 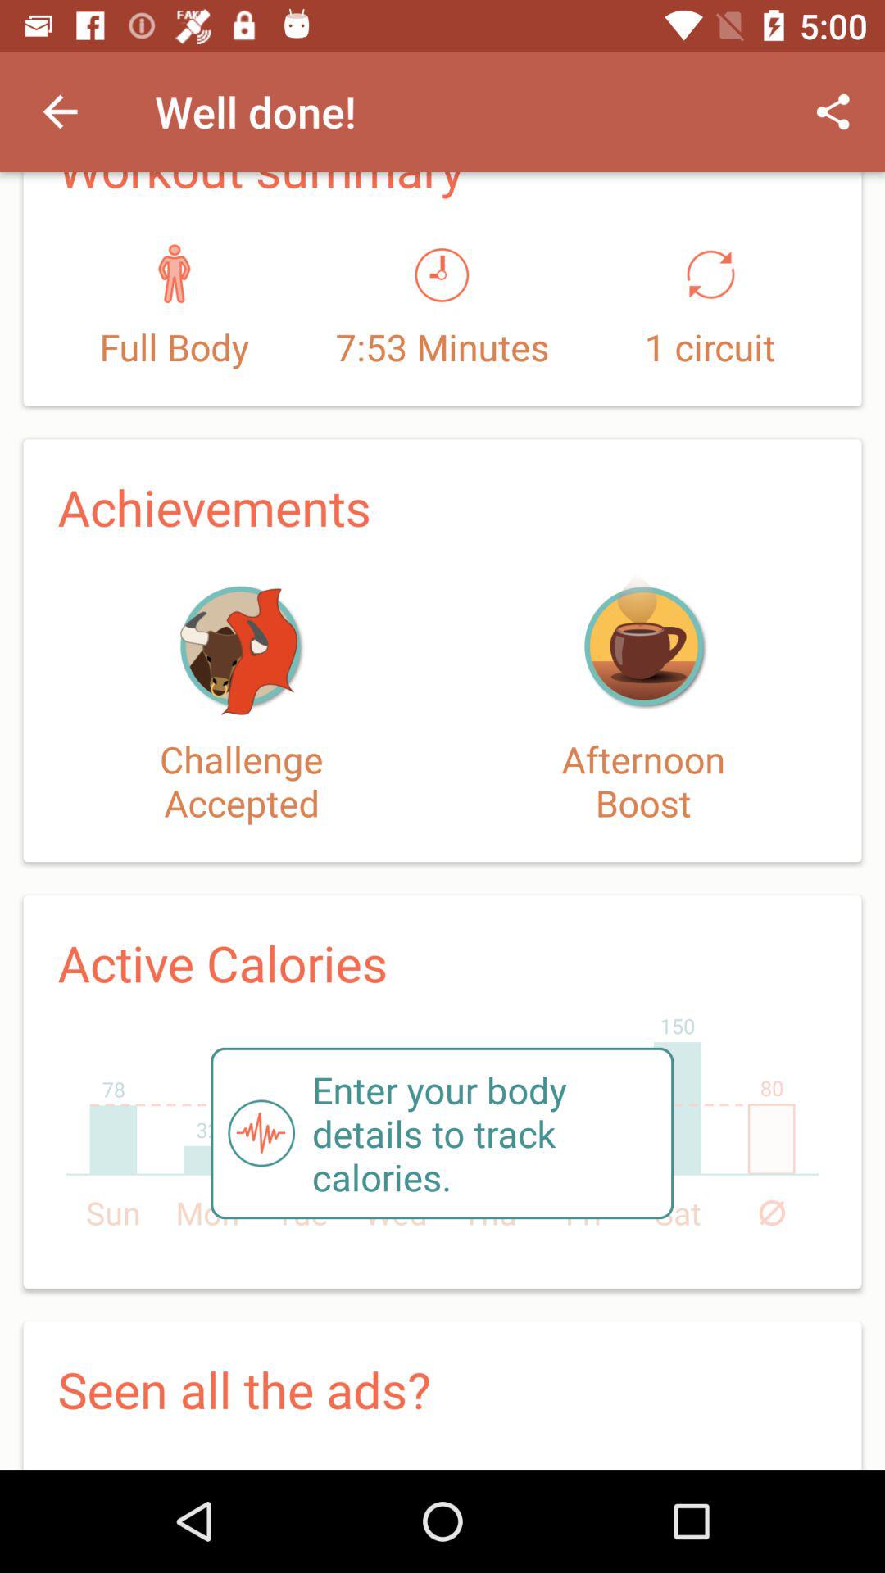 I want to click on launch the icon to the right of workout summary, so click(x=833, y=111).